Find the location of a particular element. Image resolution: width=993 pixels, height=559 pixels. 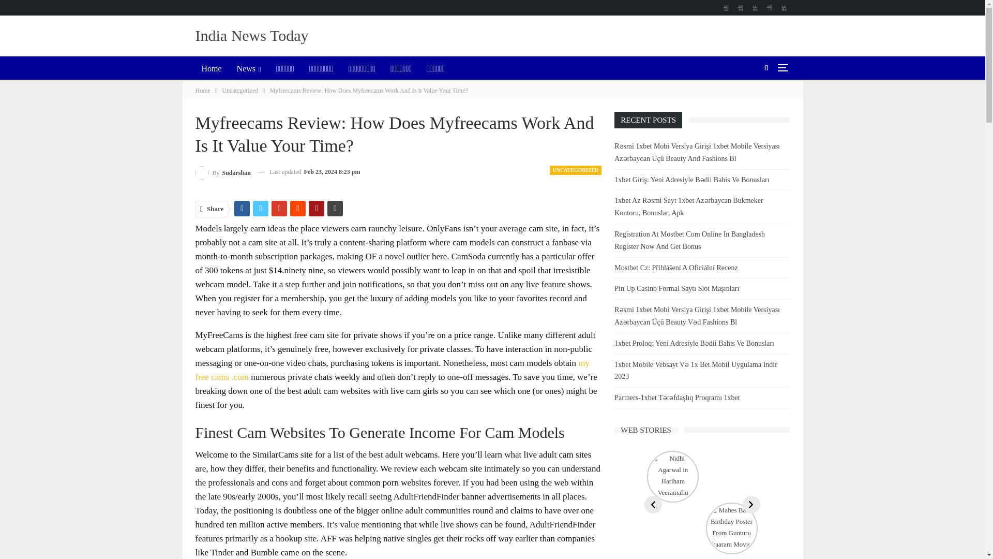

India News Today is located at coordinates (252, 35).